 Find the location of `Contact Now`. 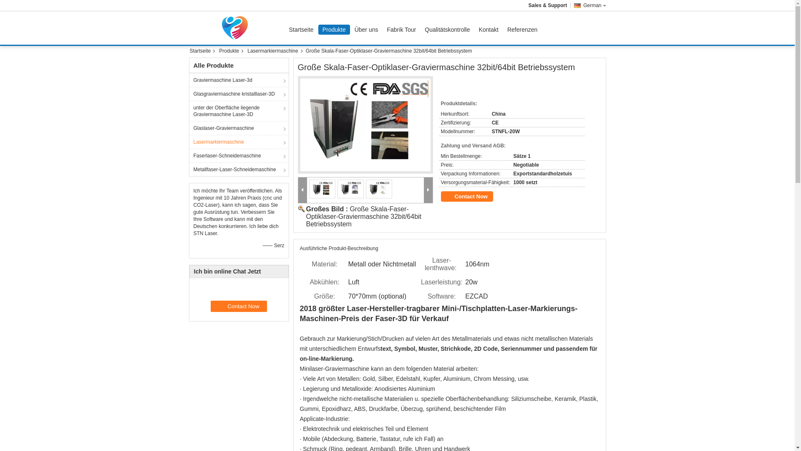

Contact Now is located at coordinates (466, 196).